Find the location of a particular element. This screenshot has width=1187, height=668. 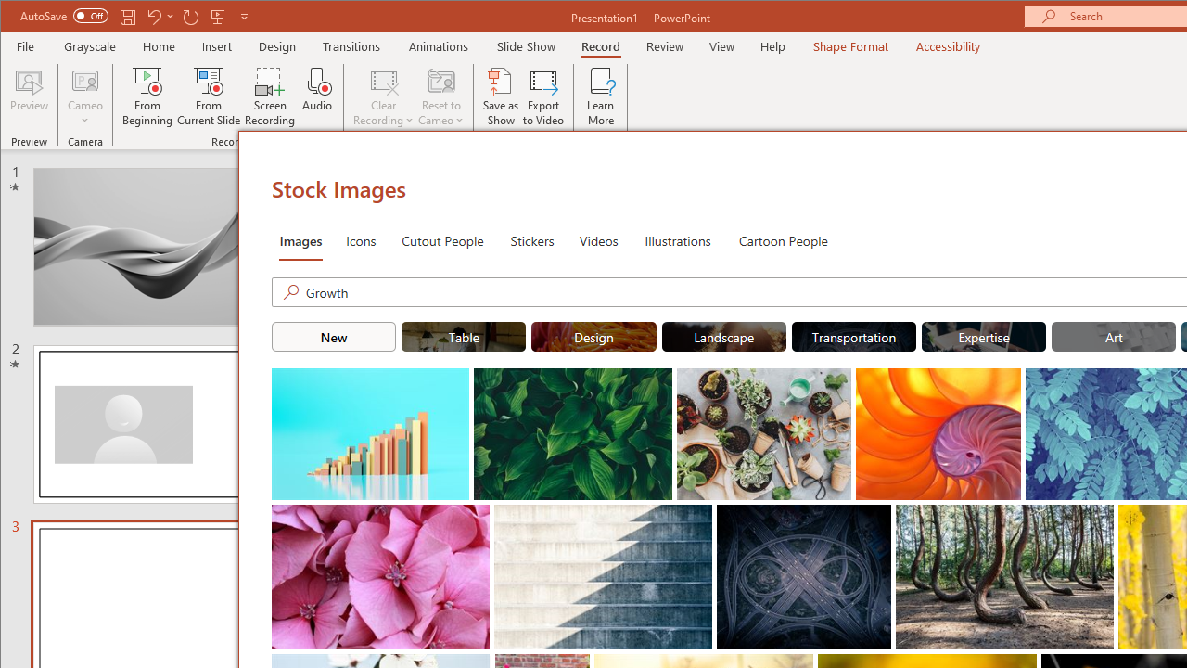

Accessibility is located at coordinates (949, 46).